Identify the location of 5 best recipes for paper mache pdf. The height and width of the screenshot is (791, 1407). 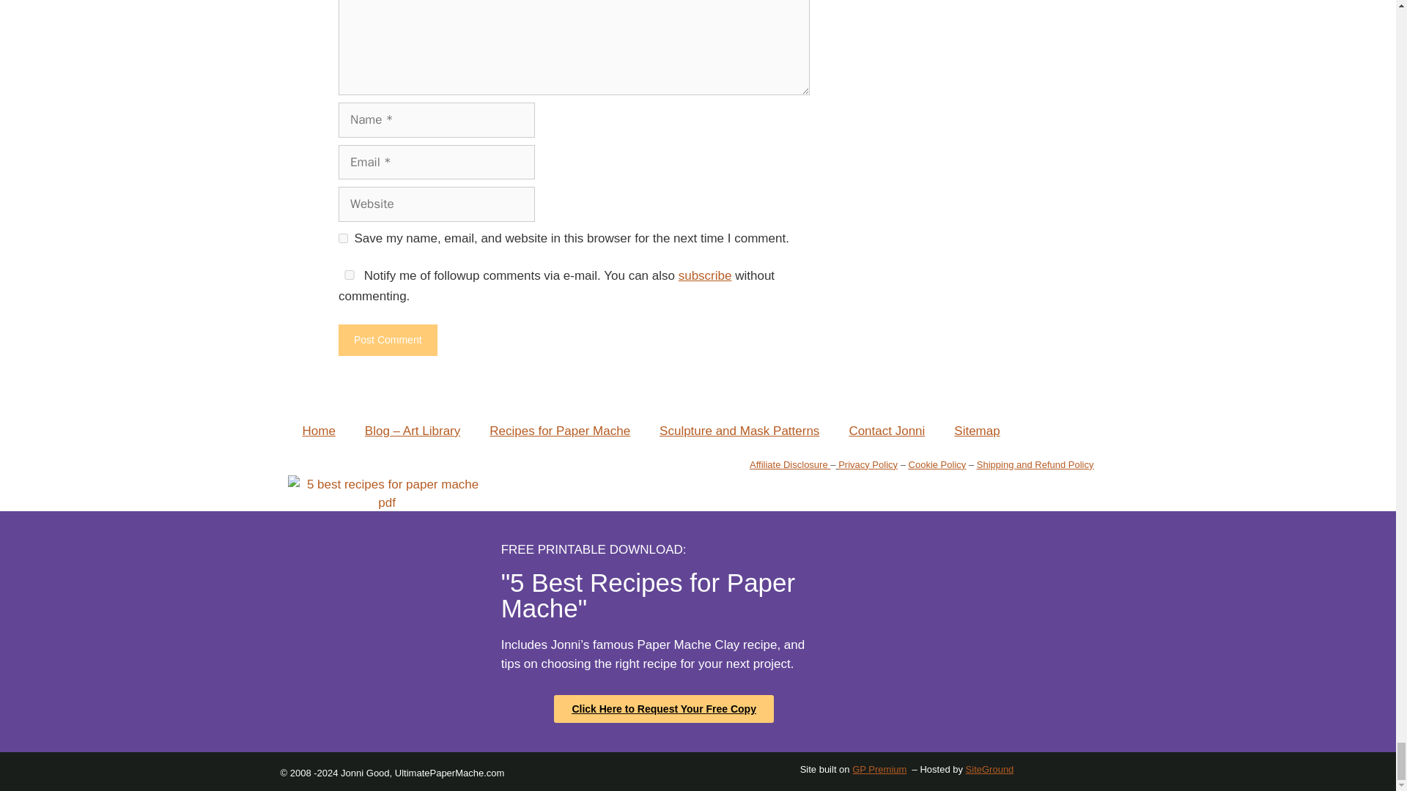
(385, 494).